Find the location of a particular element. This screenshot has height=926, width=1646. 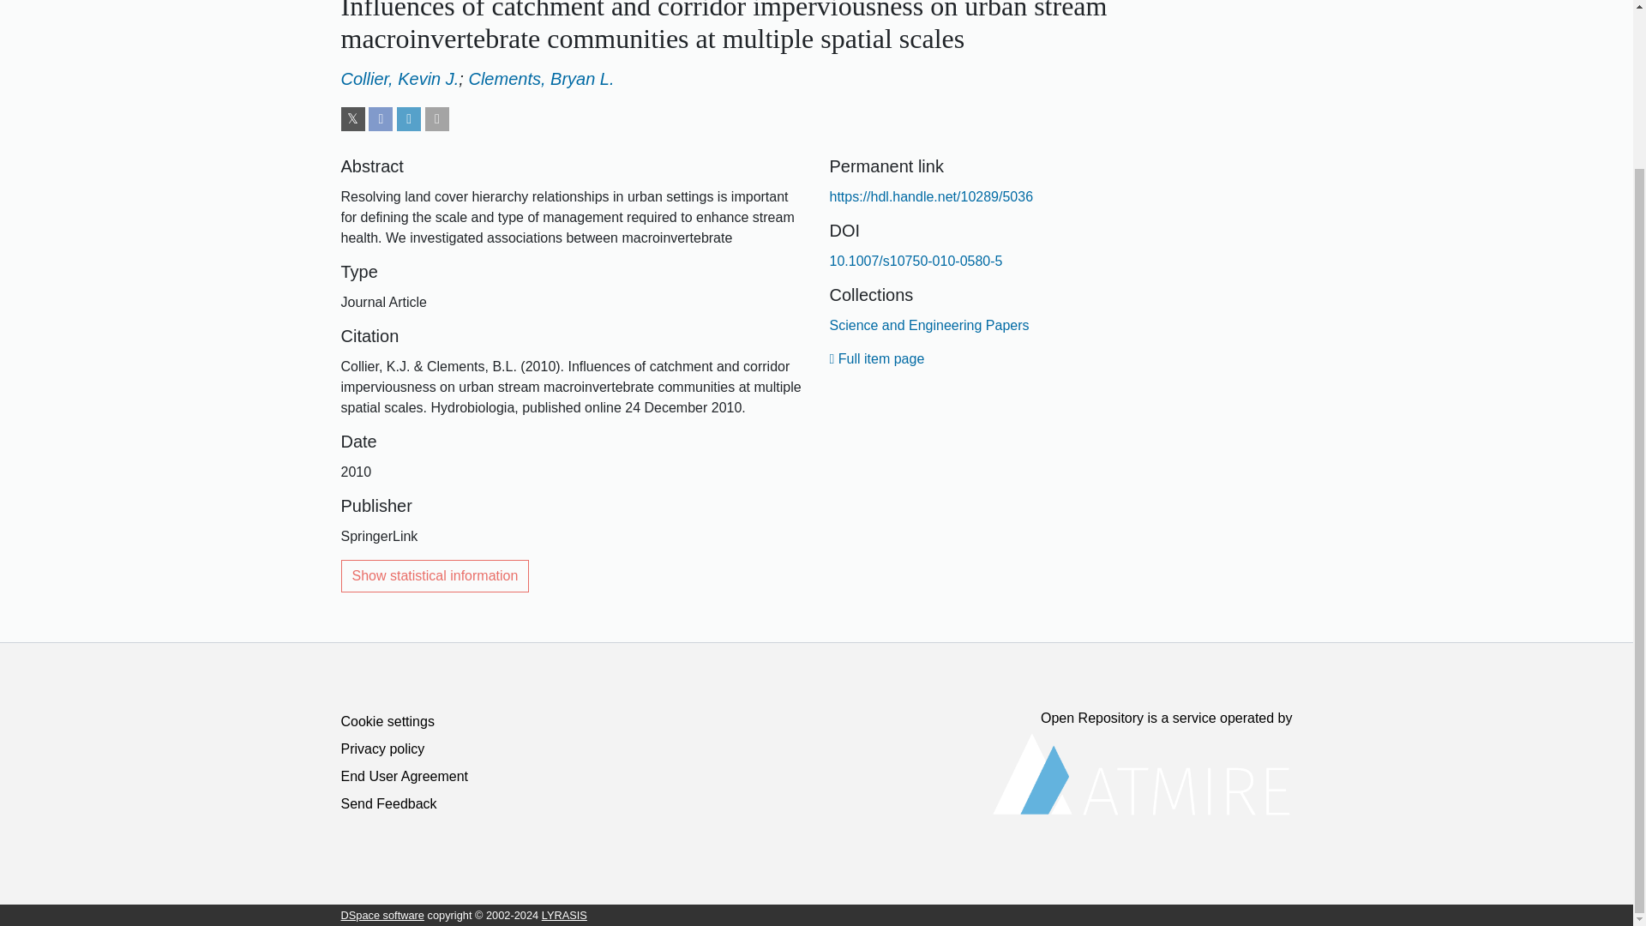

Show statistical information is located at coordinates (436, 576).